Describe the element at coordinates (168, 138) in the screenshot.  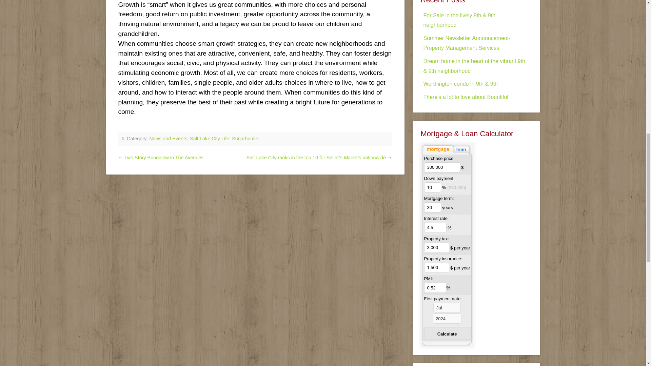
I see `News and Events` at that location.